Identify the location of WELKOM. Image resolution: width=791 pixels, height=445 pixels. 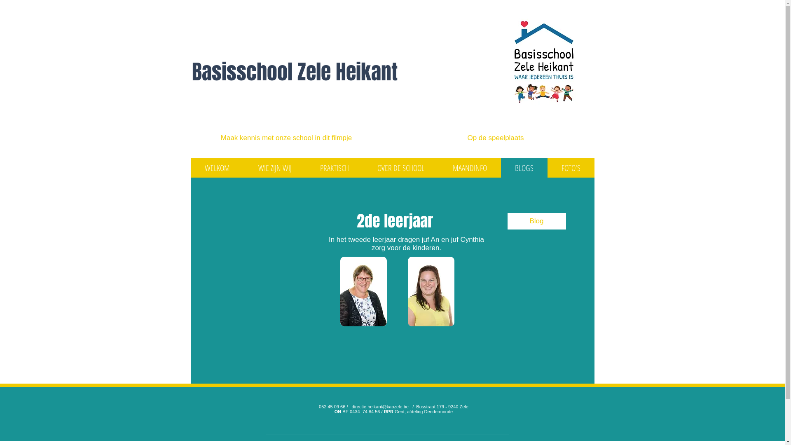
(217, 168).